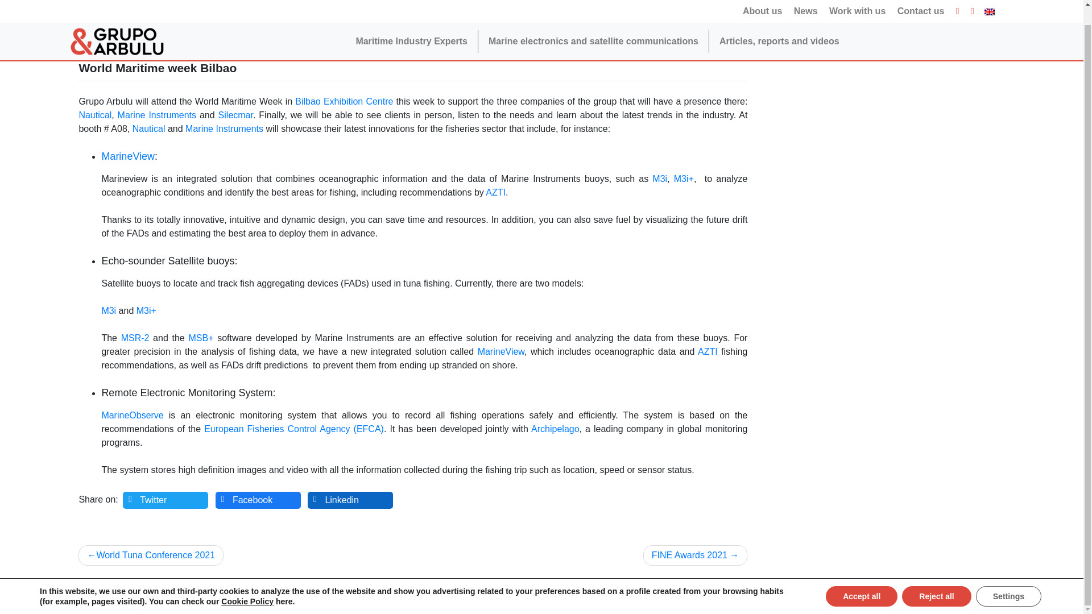  I want to click on Nautical, so click(94, 115).